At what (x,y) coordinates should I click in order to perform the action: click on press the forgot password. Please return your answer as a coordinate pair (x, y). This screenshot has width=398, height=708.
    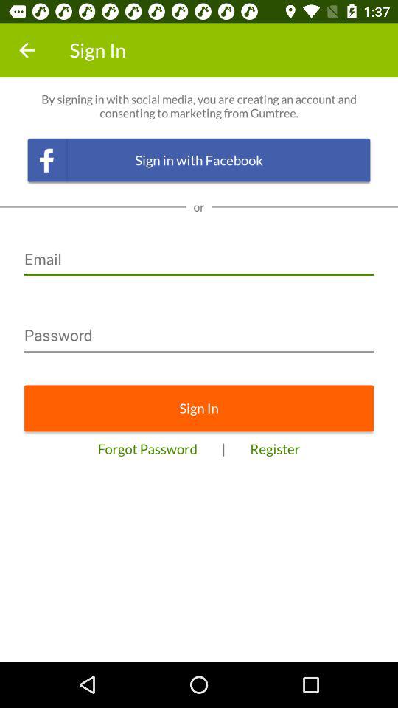
    Looking at the image, I should click on (147, 448).